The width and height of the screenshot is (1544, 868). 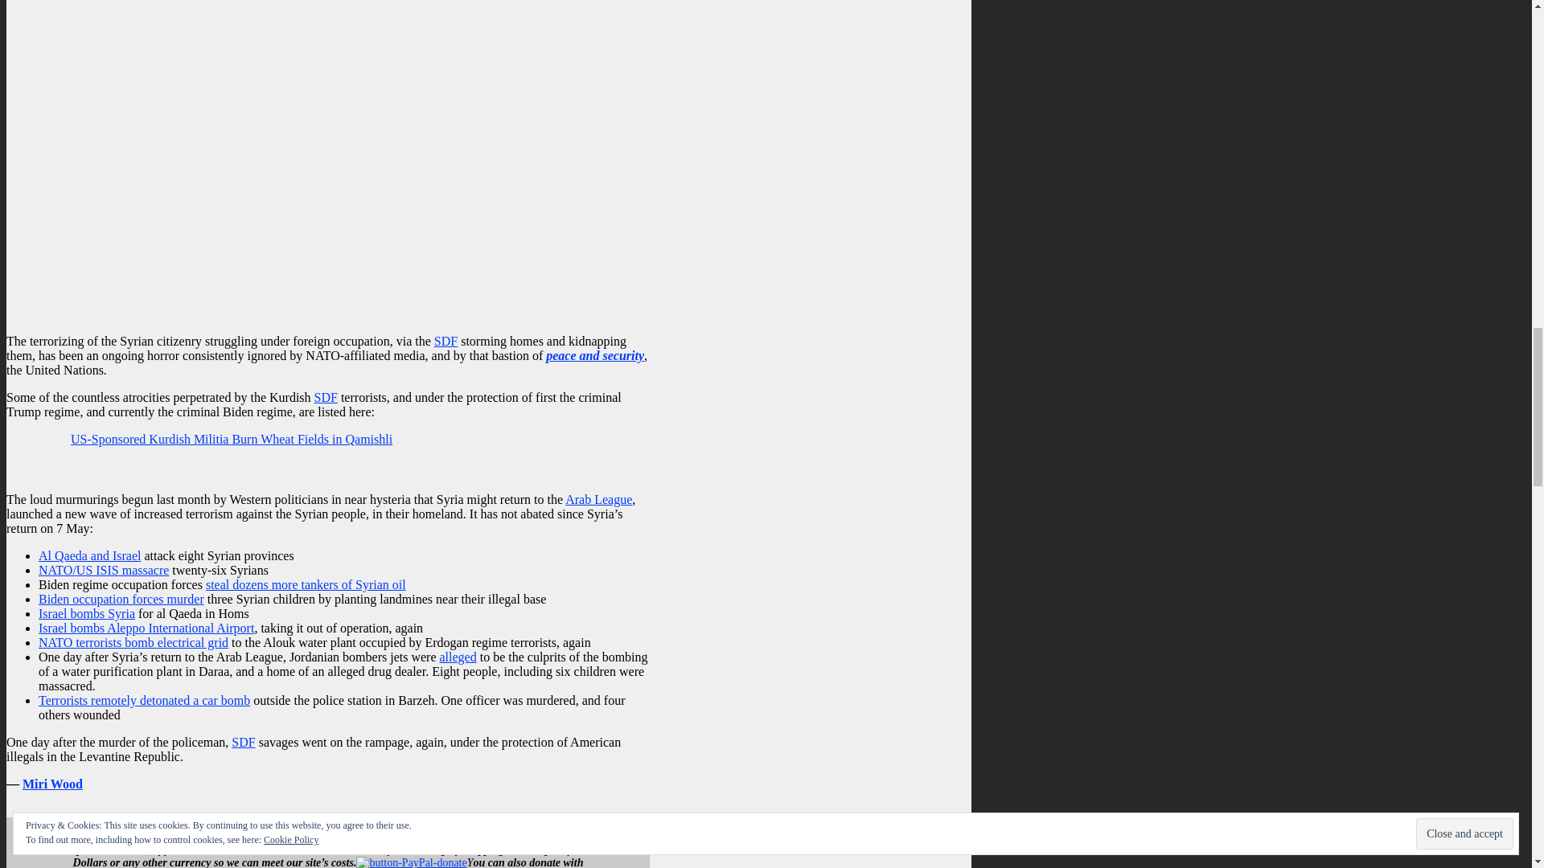 I want to click on A US-sponsored separatist Kurdish militia., so click(x=326, y=397).